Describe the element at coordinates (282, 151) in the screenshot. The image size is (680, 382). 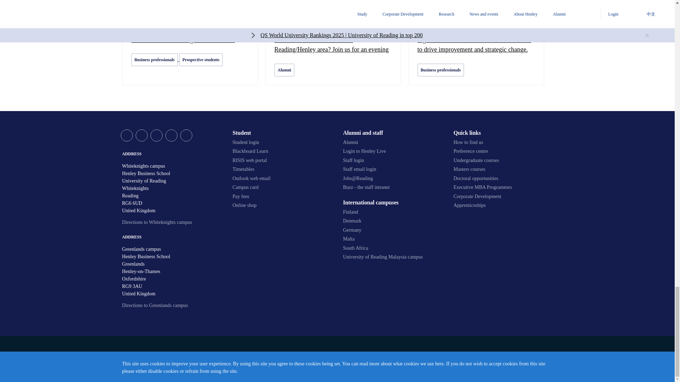
I see `Blackboard Learn` at that location.